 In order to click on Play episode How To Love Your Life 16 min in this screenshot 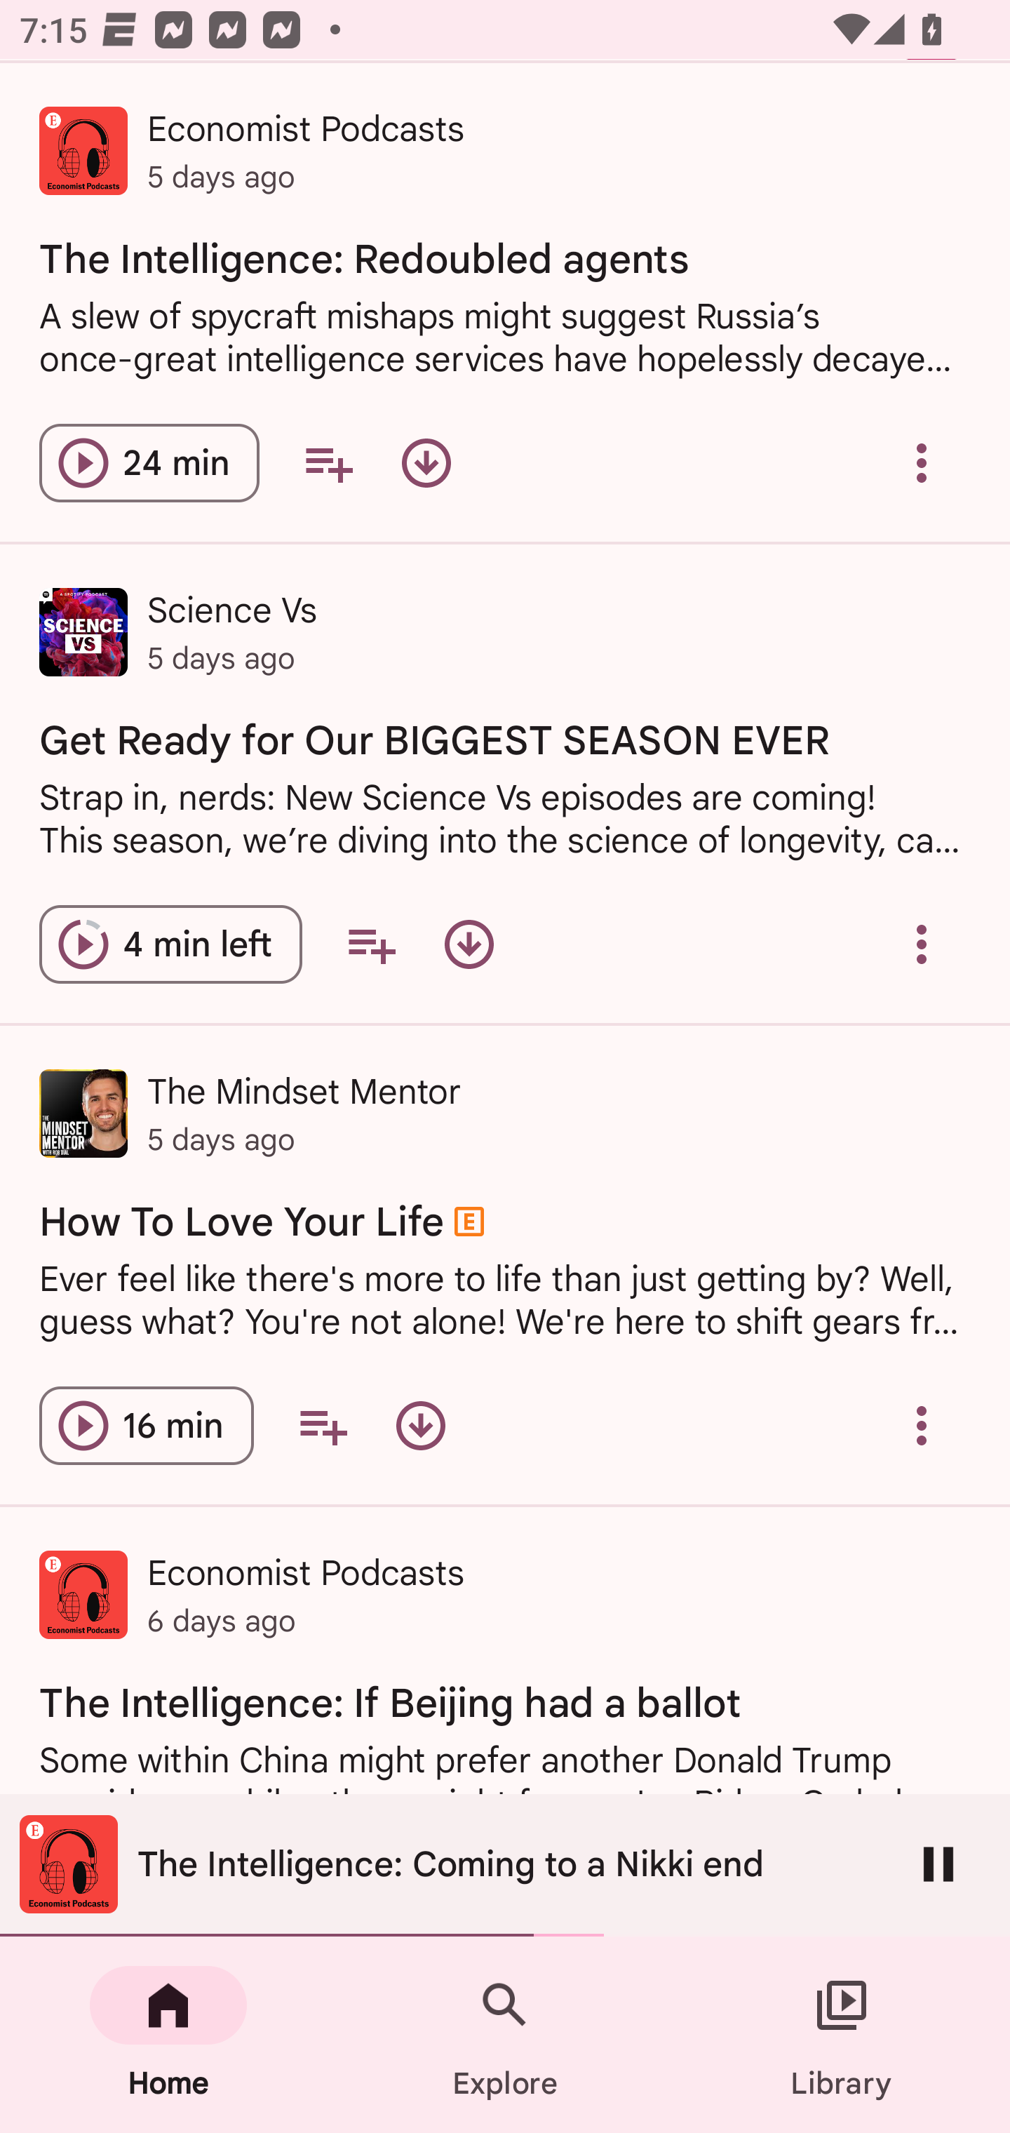, I will do `click(146, 1426)`.